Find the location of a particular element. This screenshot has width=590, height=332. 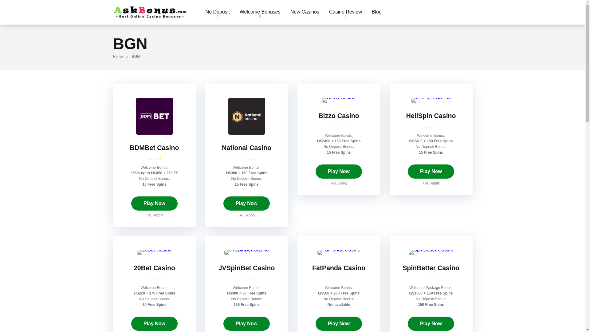

20Bet Casino is located at coordinates (154, 250).